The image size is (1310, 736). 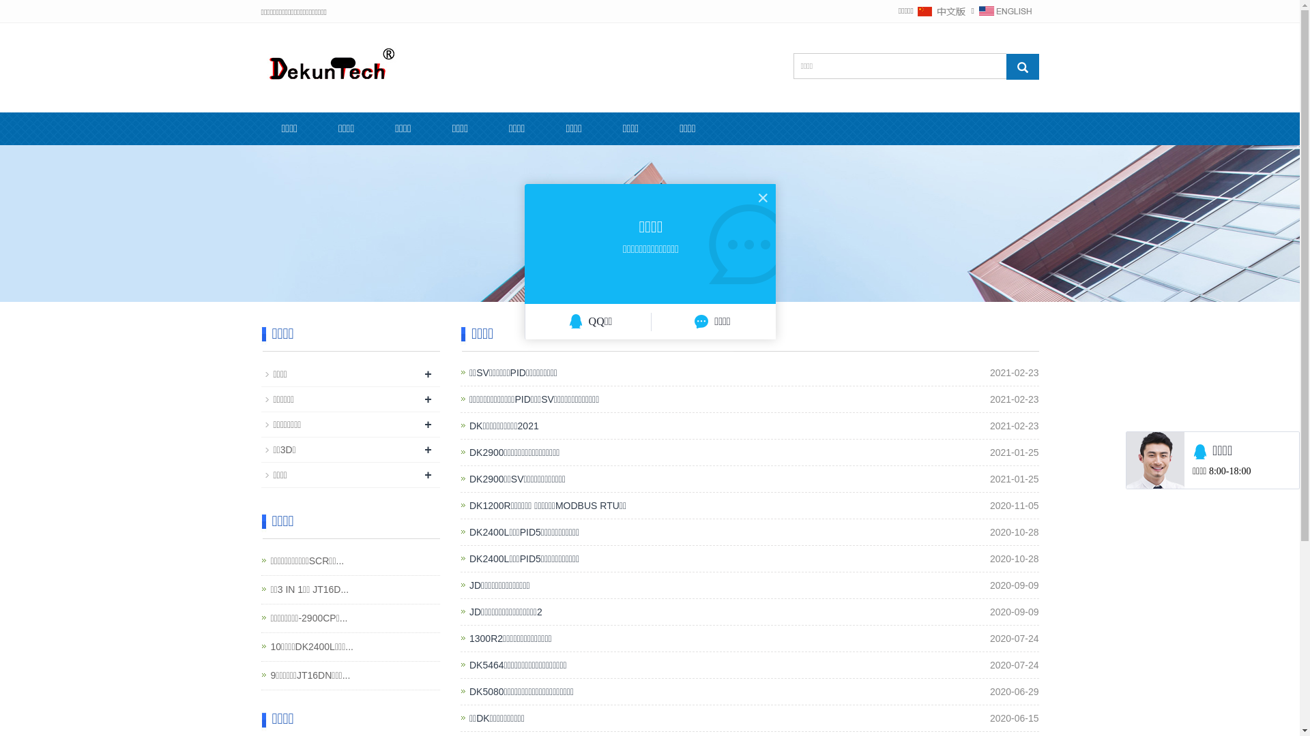 I want to click on English, so click(x=1005, y=11).